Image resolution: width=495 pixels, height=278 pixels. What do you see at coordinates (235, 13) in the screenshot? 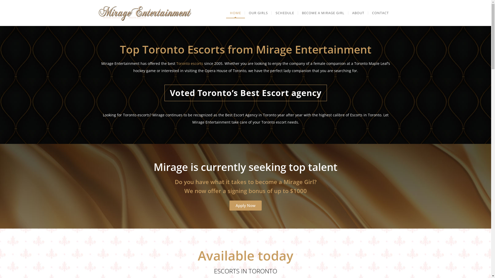
I see `HOME` at bounding box center [235, 13].